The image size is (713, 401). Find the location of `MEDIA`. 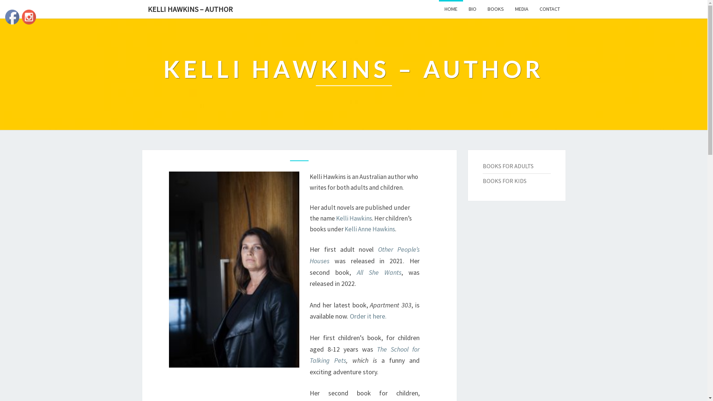

MEDIA is located at coordinates (522, 9).